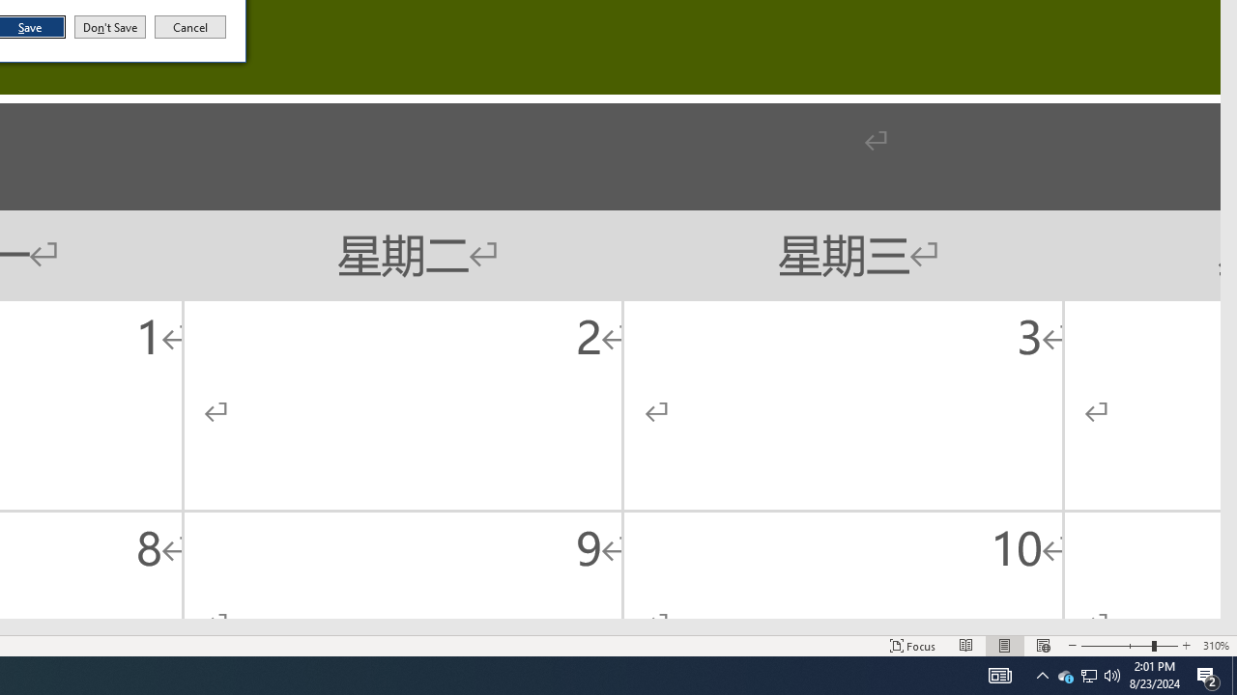 This screenshot has width=1237, height=695. I want to click on User Promoted Notification Area, so click(1088, 676).